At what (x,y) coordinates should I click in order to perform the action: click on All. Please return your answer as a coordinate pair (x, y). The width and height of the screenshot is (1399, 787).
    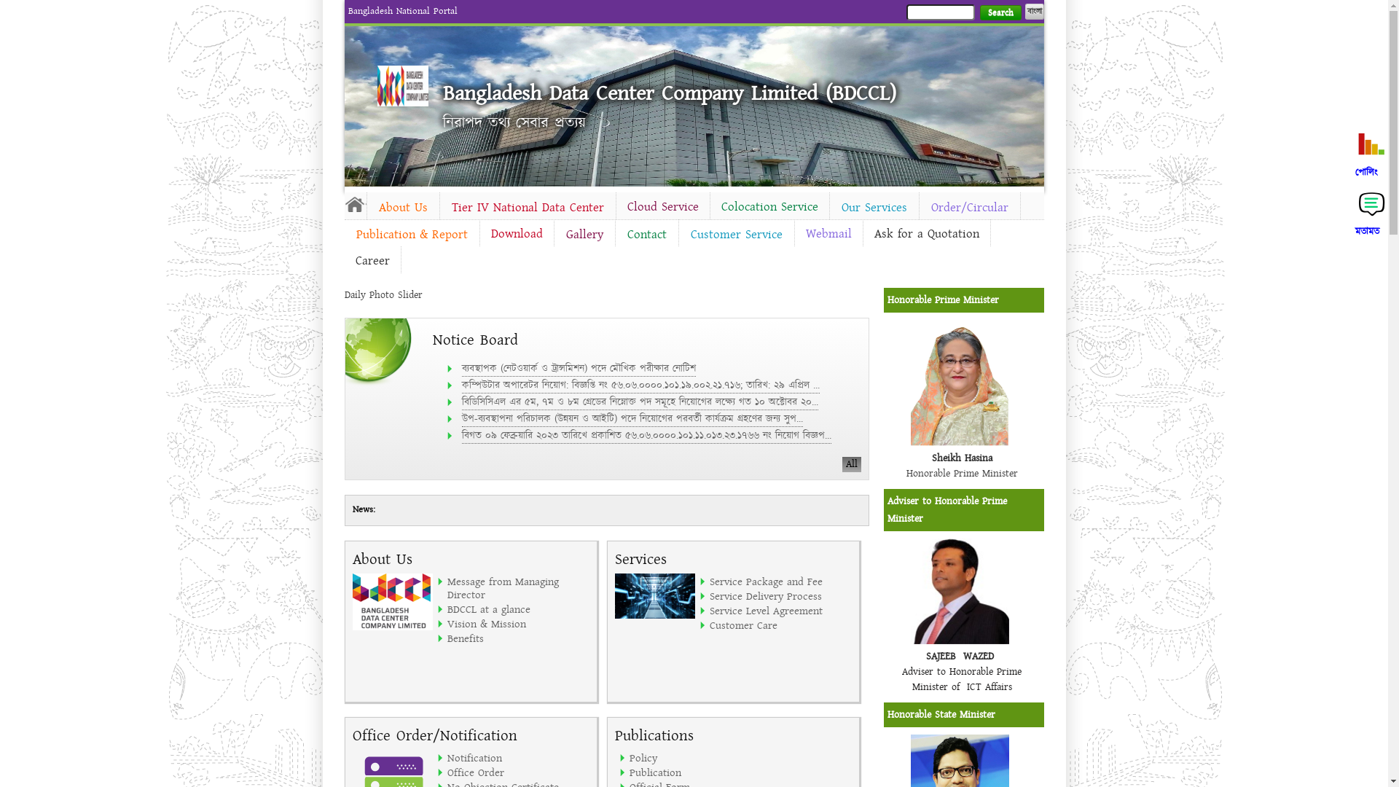
    Looking at the image, I should click on (852, 465).